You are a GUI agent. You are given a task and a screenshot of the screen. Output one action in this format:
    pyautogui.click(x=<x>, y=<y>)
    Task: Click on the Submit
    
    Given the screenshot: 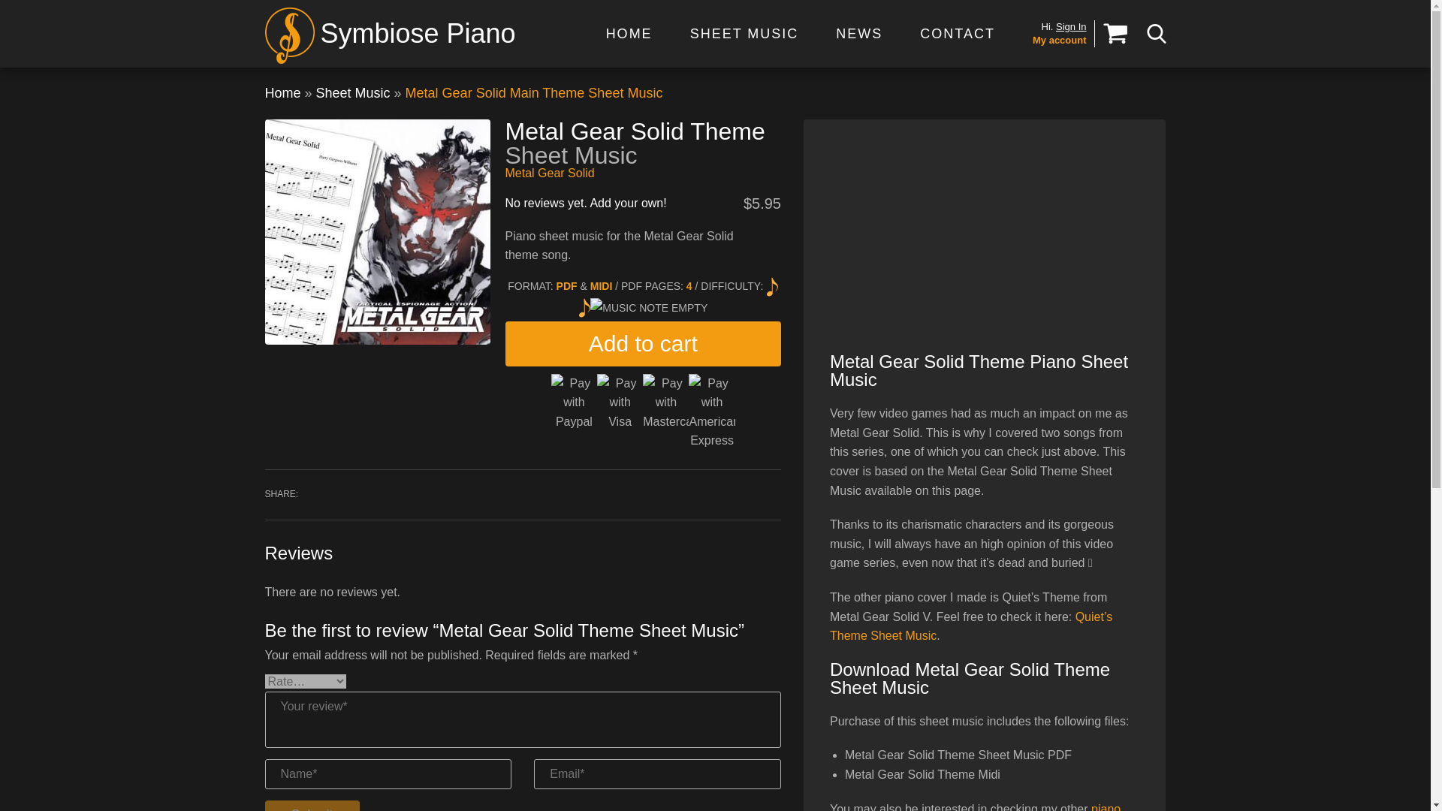 What is the action you would take?
    pyautogui.click(x=311, y=805)
    